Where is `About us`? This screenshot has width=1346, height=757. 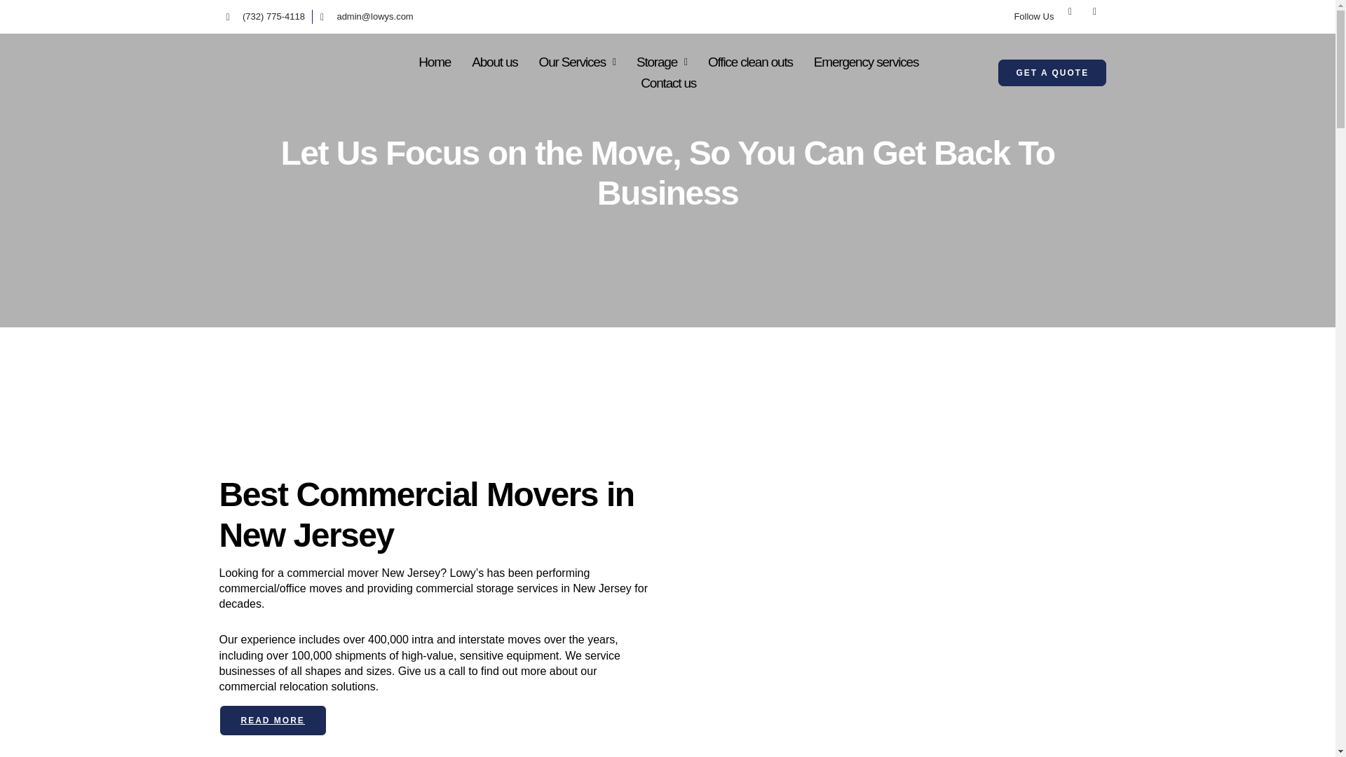
About us is located at coordinates (494, 62).